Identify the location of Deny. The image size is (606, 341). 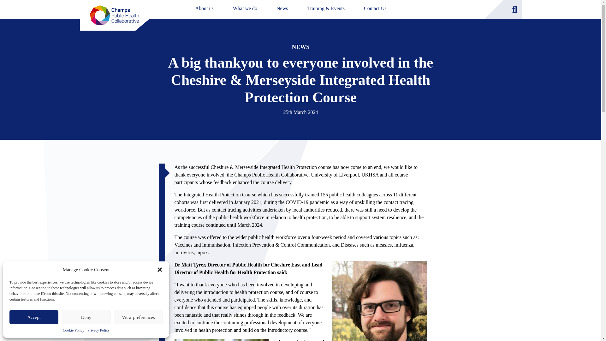
(86, 317).